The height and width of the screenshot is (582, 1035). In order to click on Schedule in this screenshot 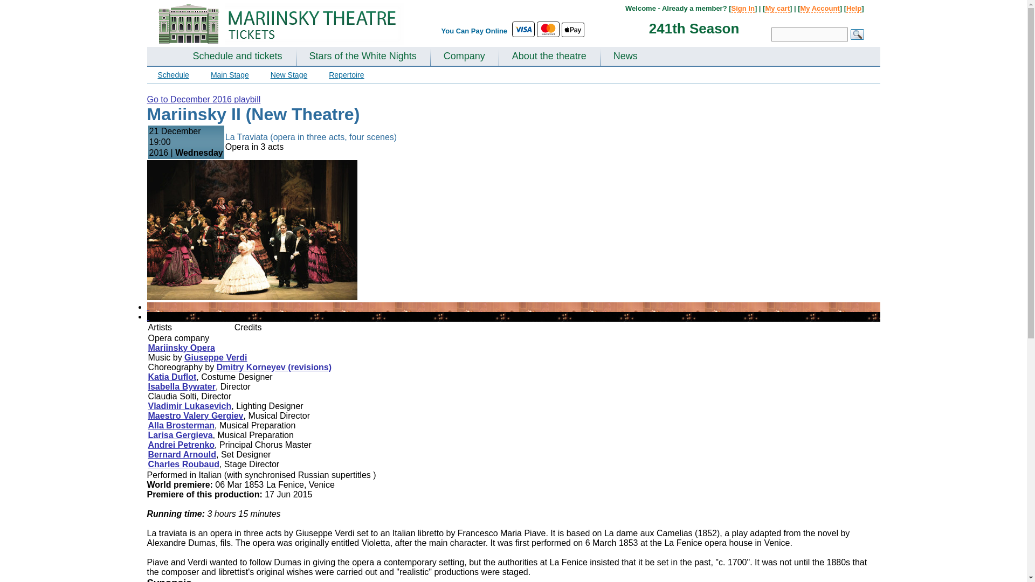, I will do `click(173, 75)`.